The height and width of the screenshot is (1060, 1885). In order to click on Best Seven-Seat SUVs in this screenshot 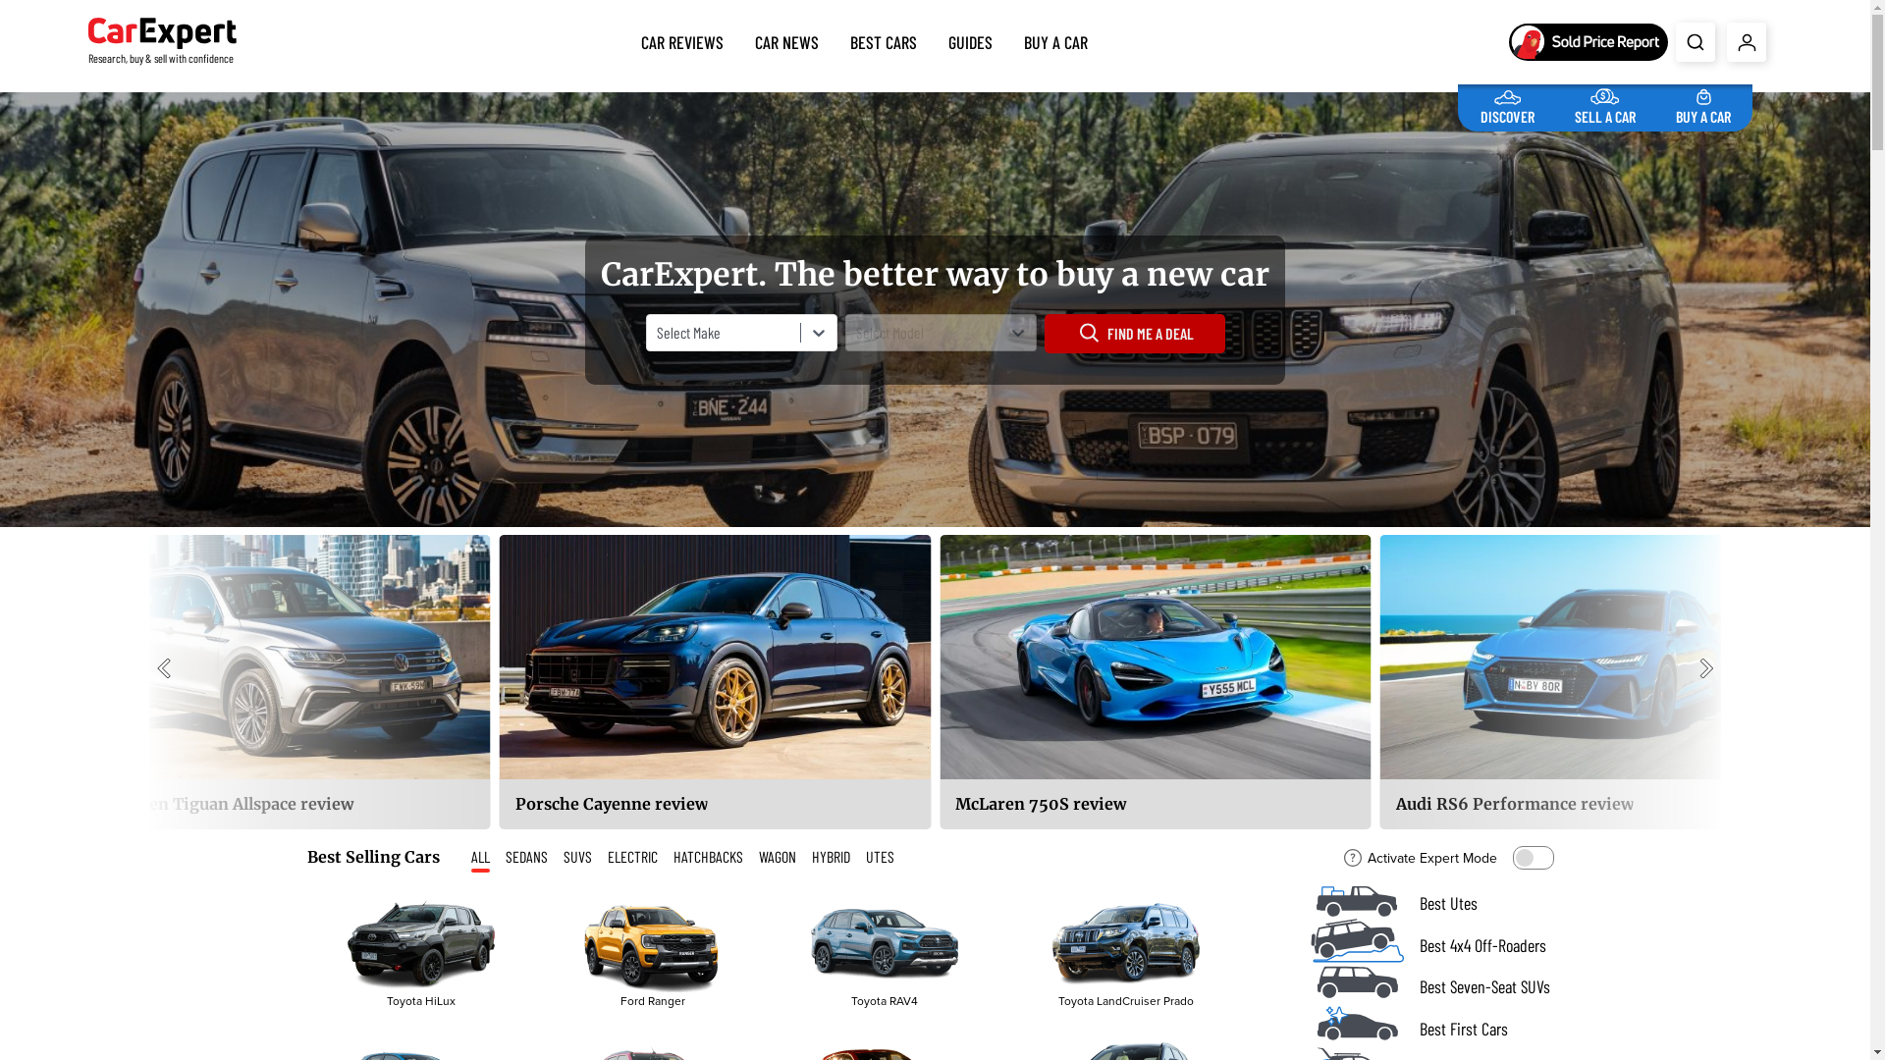, I will do `click(1435, 987)`.